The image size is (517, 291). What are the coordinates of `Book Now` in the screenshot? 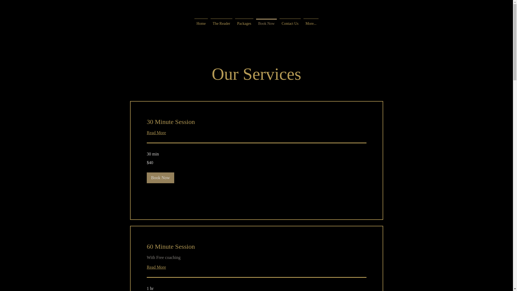 It's located at (160, 178).